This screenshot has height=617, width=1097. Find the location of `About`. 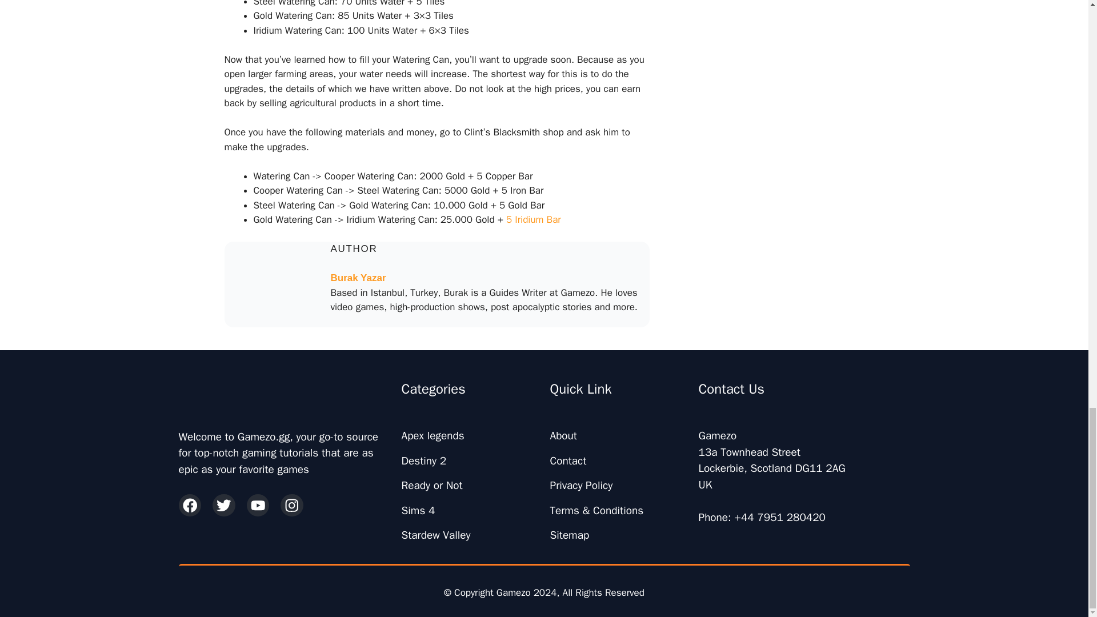

About is located at coordinates (563, 435).